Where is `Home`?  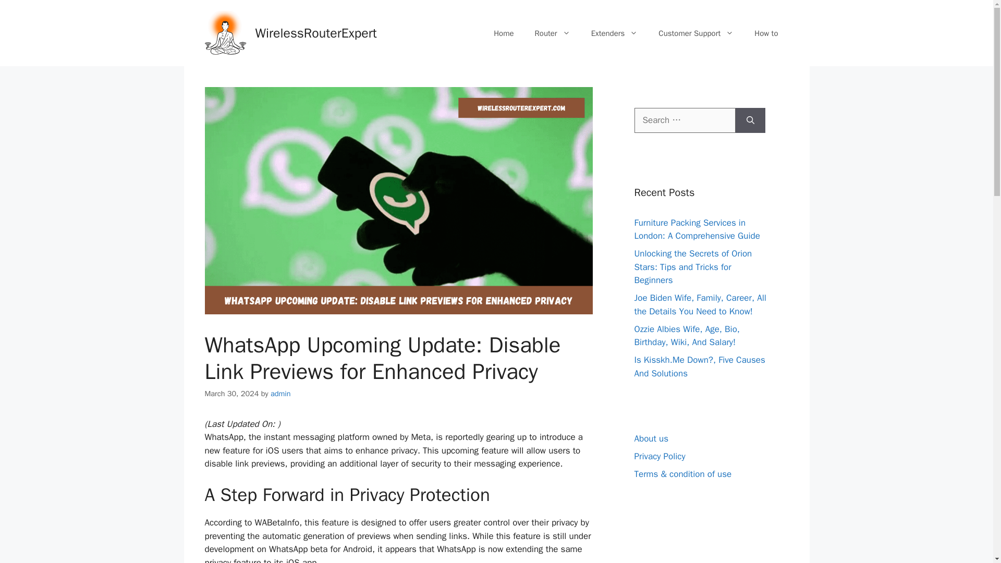 Home is located at coordinates (504, 33).